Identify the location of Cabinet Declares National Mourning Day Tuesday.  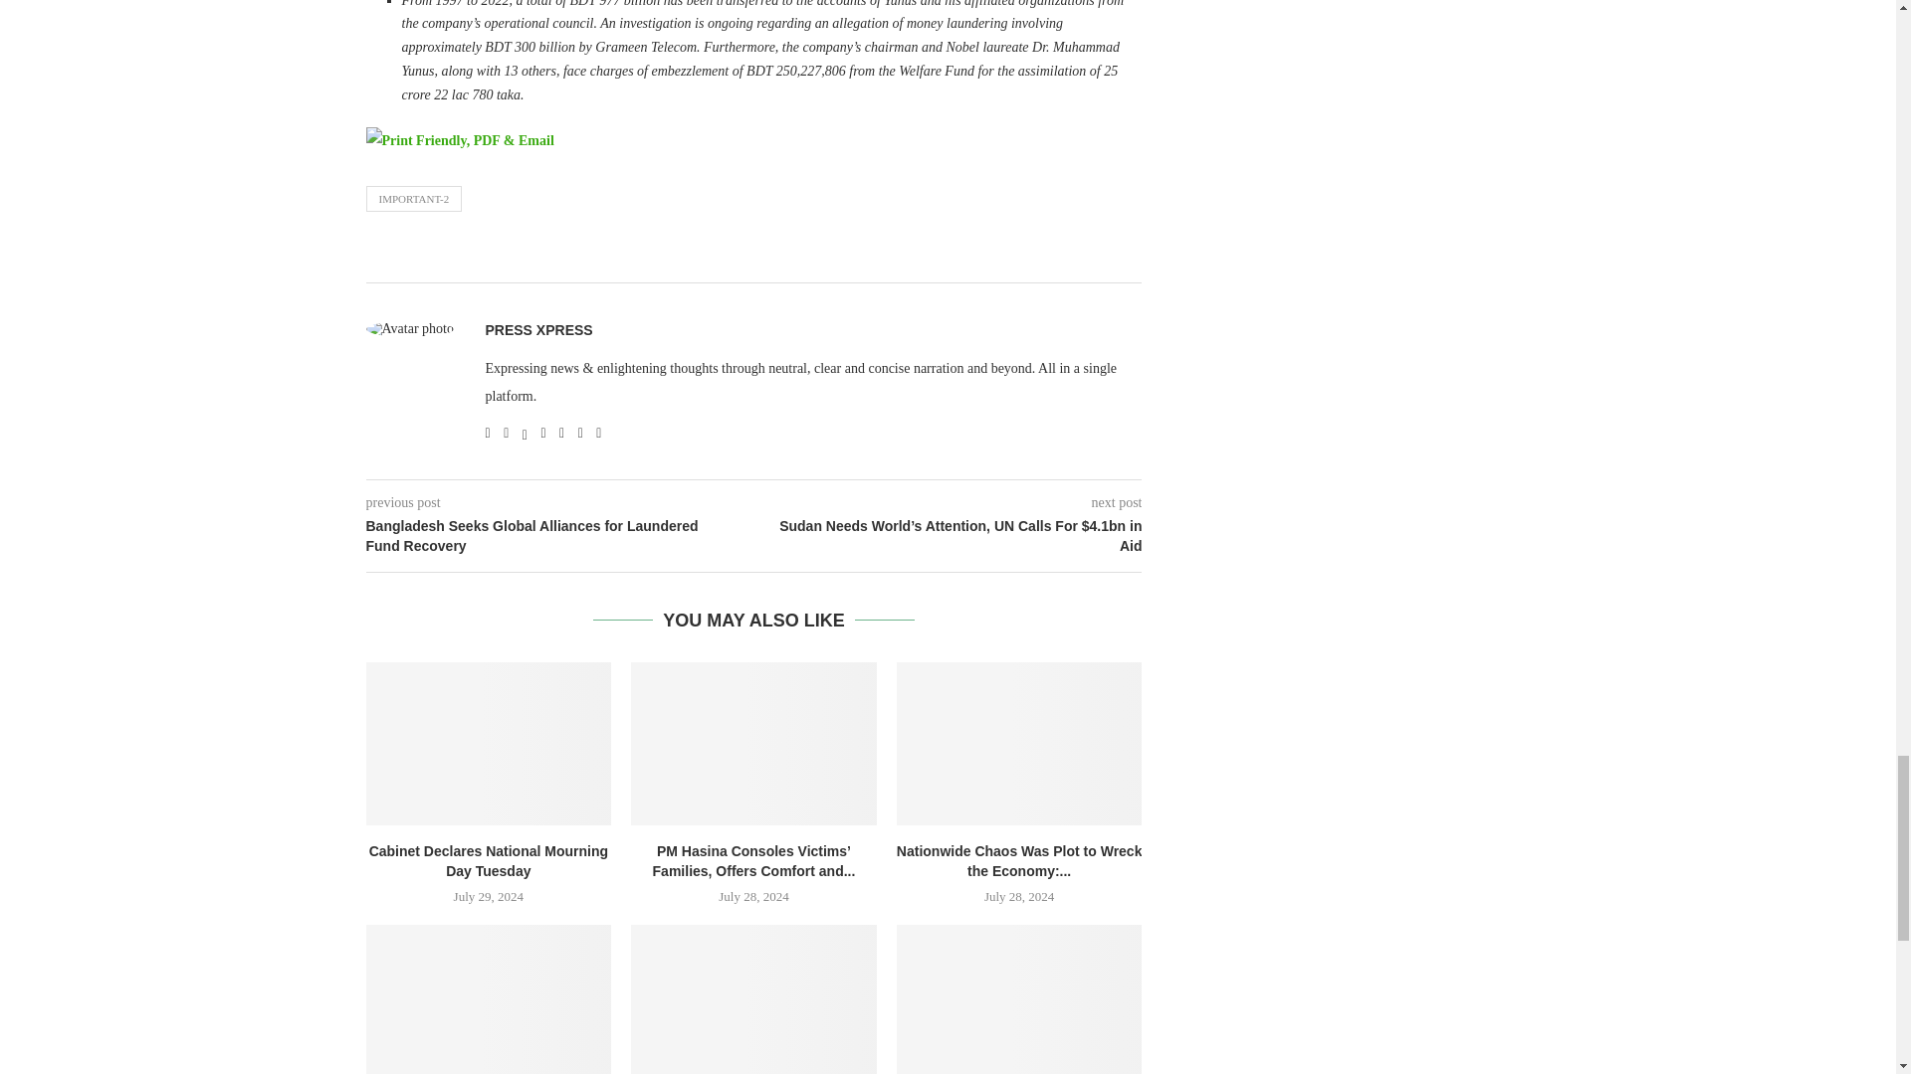
(489, 744).